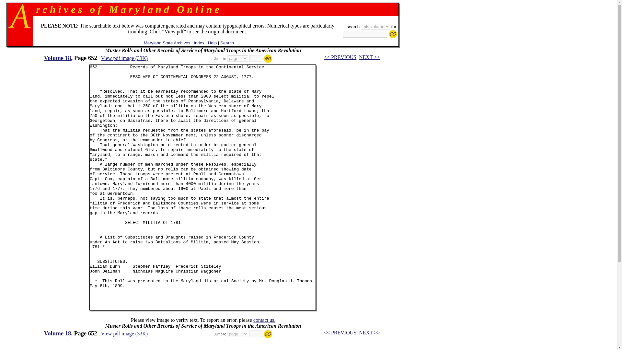 The image size is (622, 350). I want to click on Index, so click(199, 43).